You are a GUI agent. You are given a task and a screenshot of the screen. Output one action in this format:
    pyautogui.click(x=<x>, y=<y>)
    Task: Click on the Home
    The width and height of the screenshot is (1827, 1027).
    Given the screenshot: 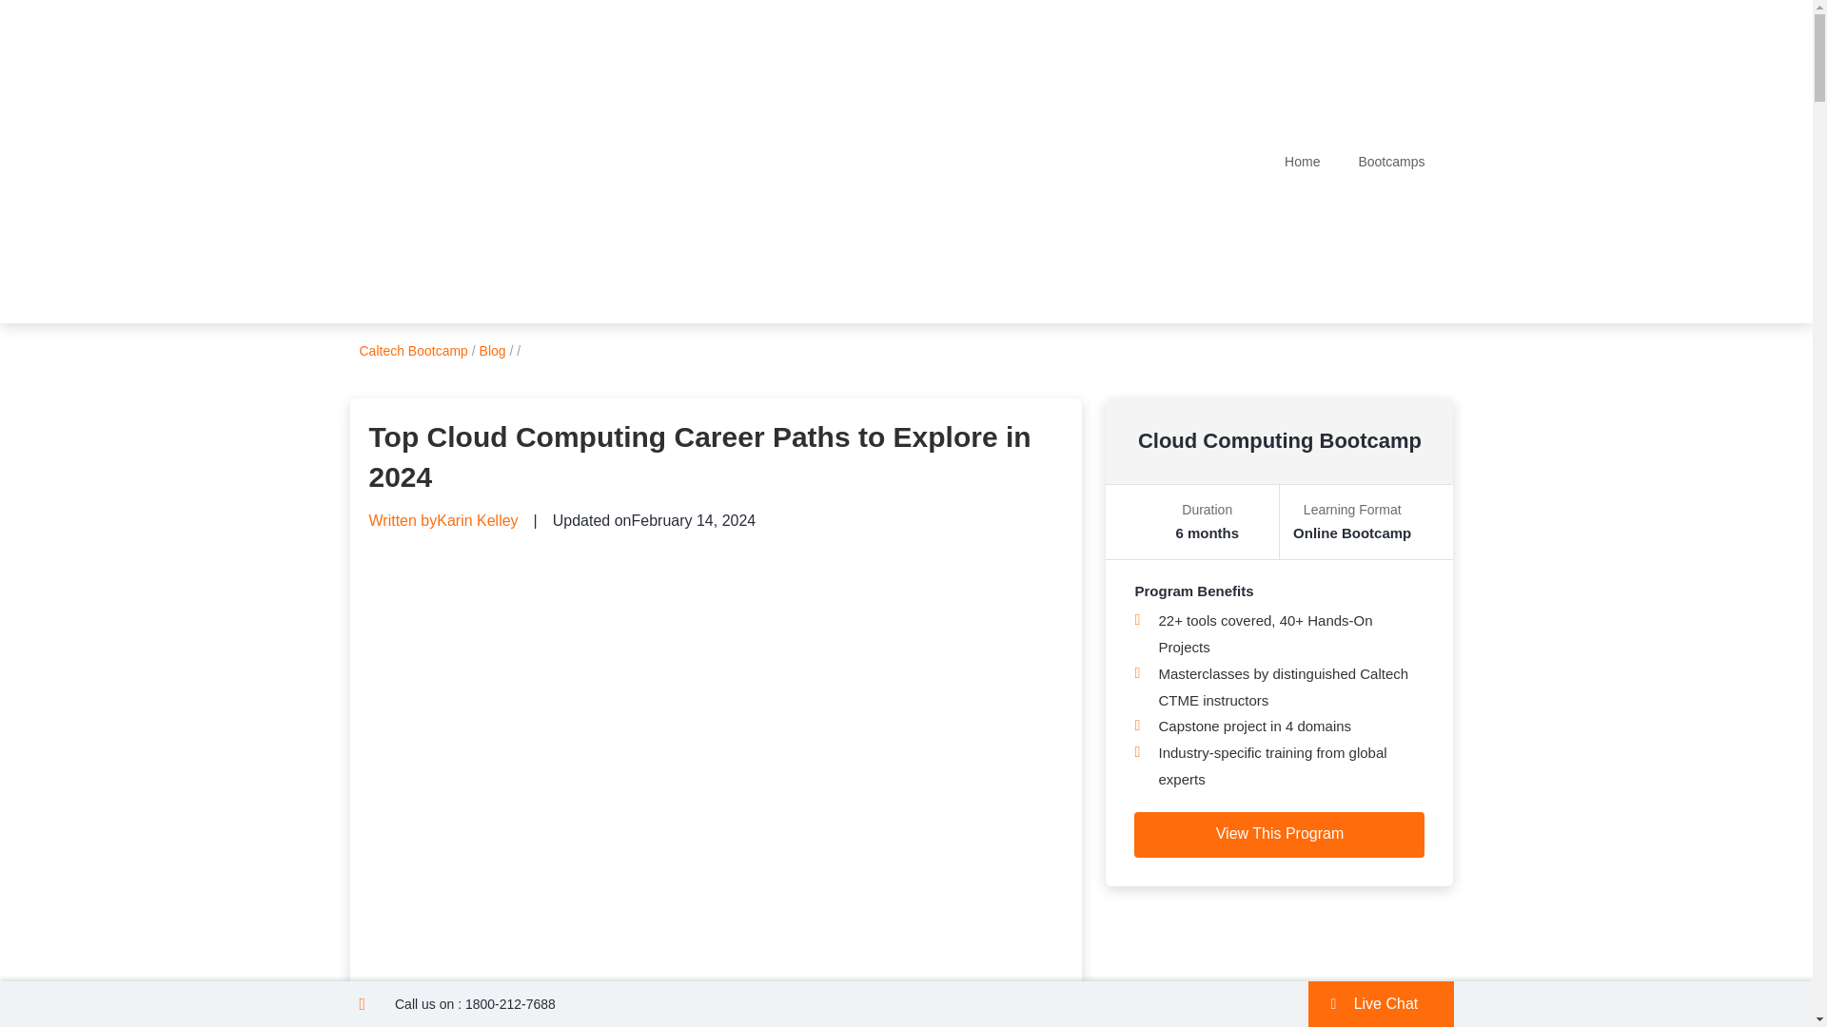 What is the action you would take?
    pyautogui.click(x=1302, y=162)
    